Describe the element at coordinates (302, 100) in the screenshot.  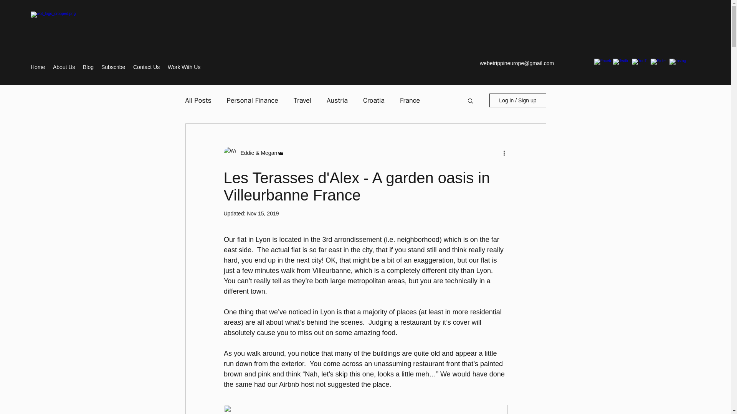
I see `Travel` at that location.